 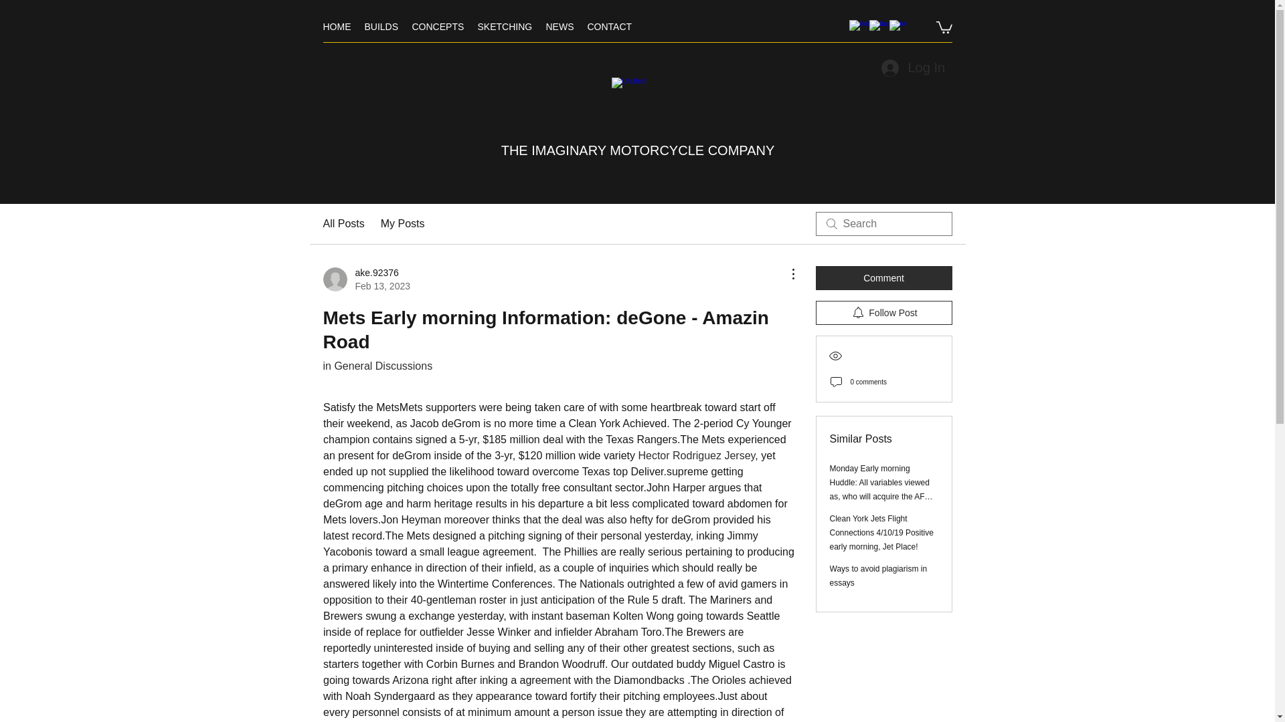 What do you see at coordinates (696, 455) in the screenshot?
I see `Hector Rodriguez Jersey` at bounding box center [696, 455].